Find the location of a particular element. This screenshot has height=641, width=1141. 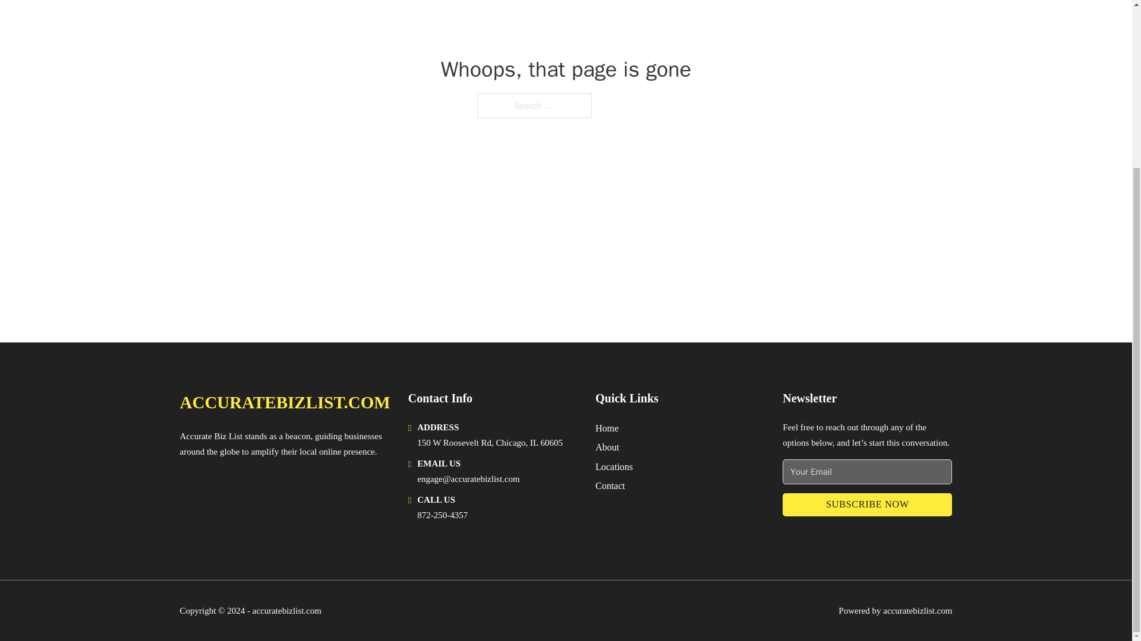

Locations is located at coordinates (614, 467).